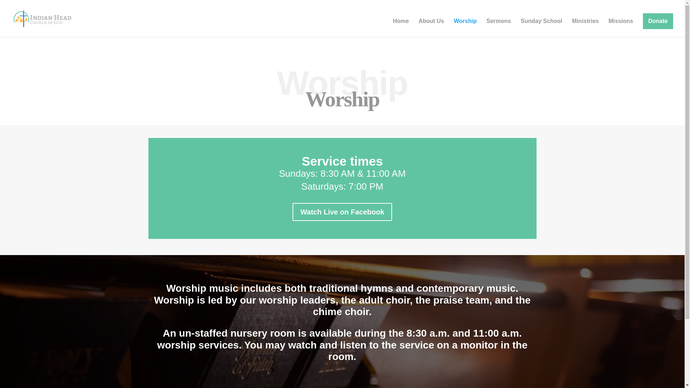 This screenshot has height=388, width=690. I want to click on Watch Live on Facebook, so click(342, 212).